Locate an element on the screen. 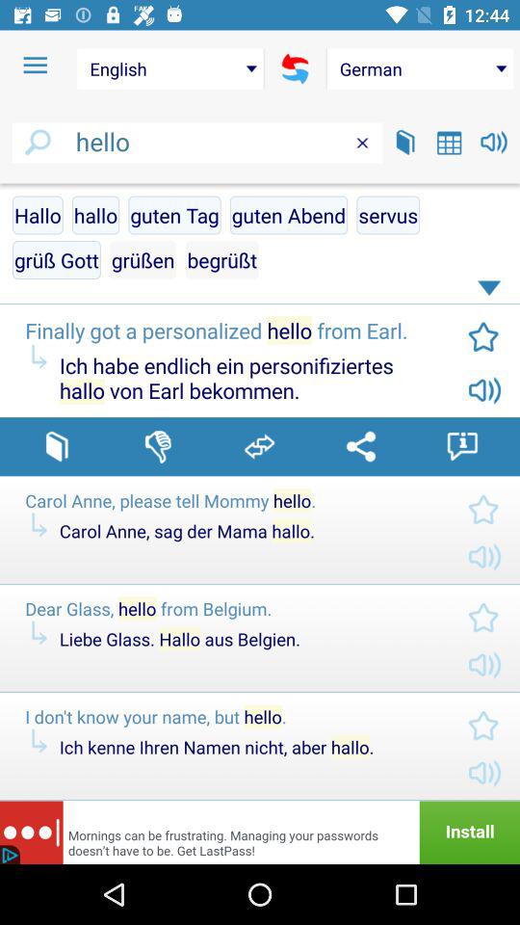 The width and height of the screenshot is (520, 925). expand post is located at coordinates (492, 292).